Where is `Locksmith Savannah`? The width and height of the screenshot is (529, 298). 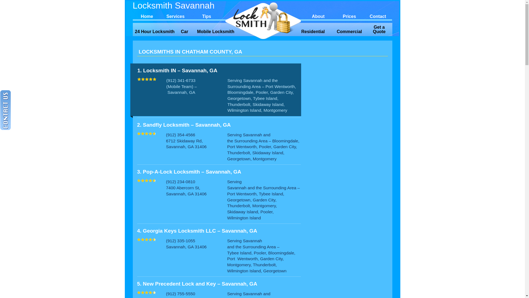
Locksmith Savannah is located at coordinates (178, 6).